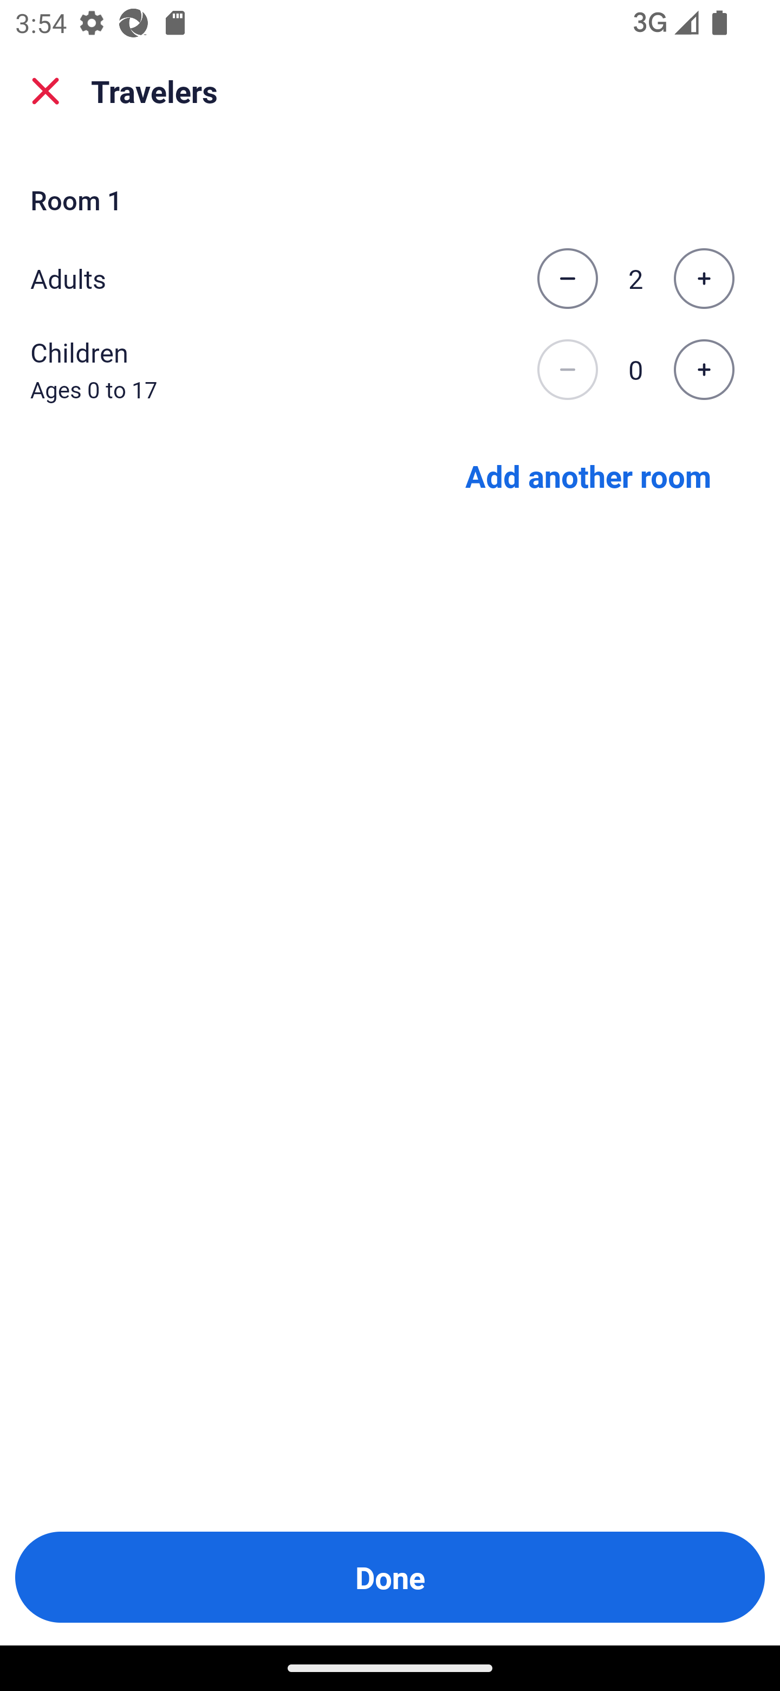  What do you see at coordinates (704, 279) in the screenshot?
I see `Increase the number of adults` at bounding box center [704, 279].